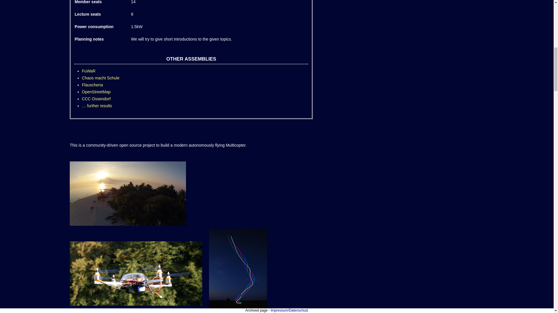  Describe the element at coordinates (92, 85) in the screenshot. I see `Flauscheria` at that location.